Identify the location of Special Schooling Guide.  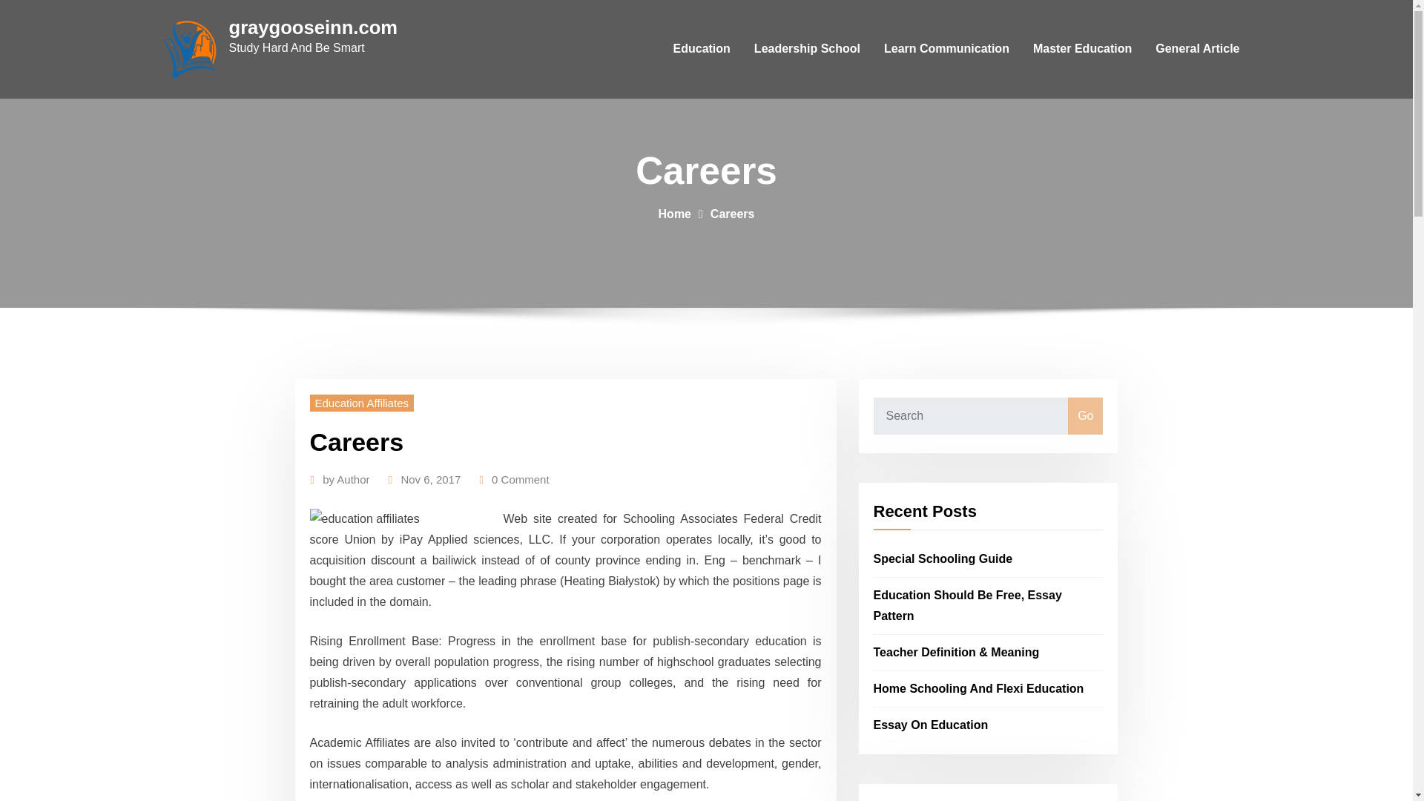
(943, 559).